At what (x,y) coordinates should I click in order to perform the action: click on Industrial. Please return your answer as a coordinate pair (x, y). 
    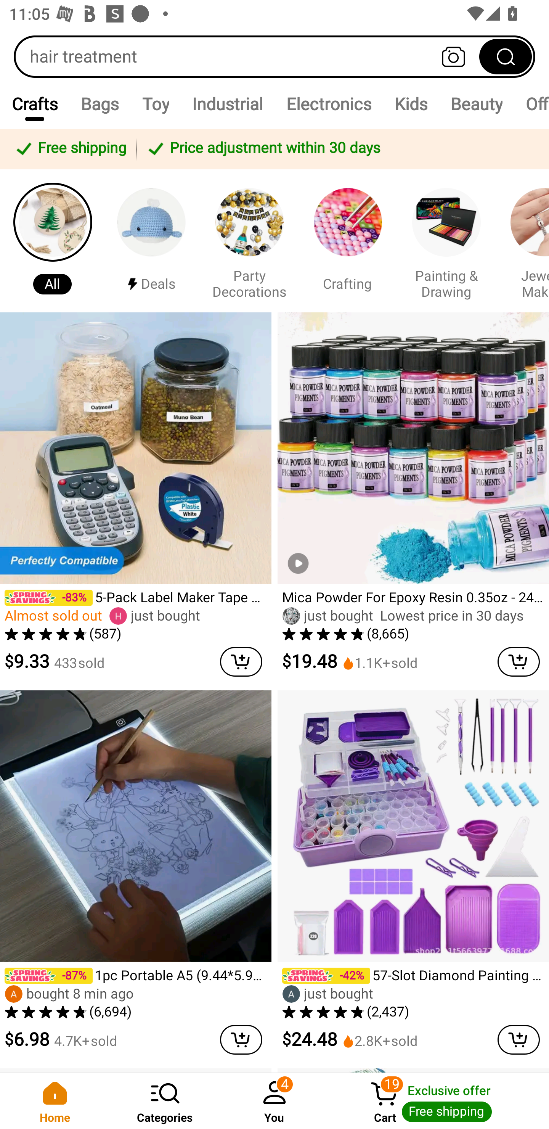
    Looking at the image, I should click on (227, 104).